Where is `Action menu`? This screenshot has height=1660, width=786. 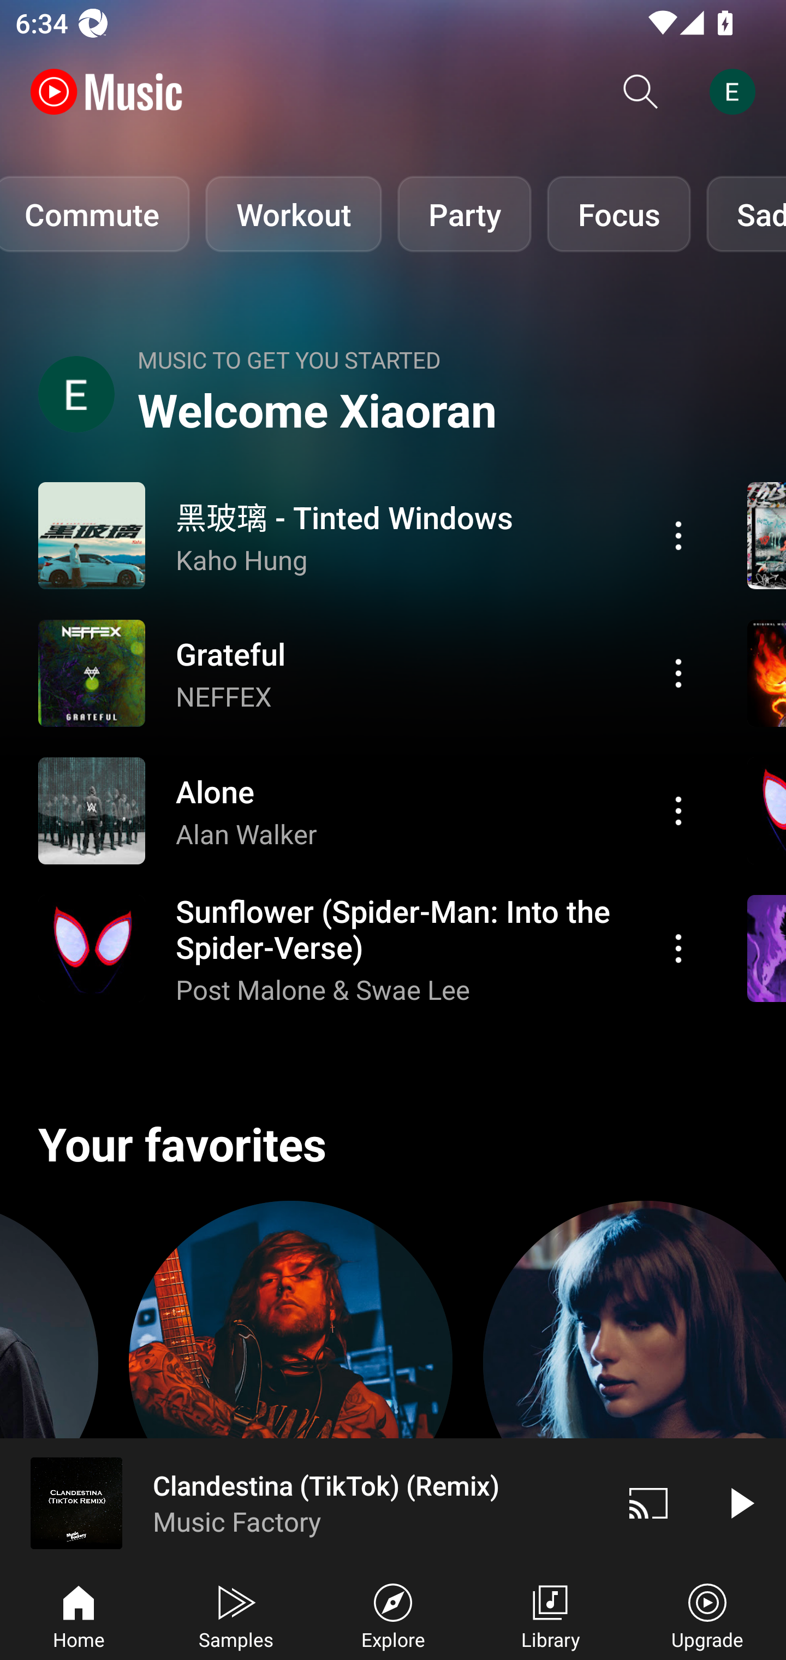
Action menu is located at coordinates (678, 535).